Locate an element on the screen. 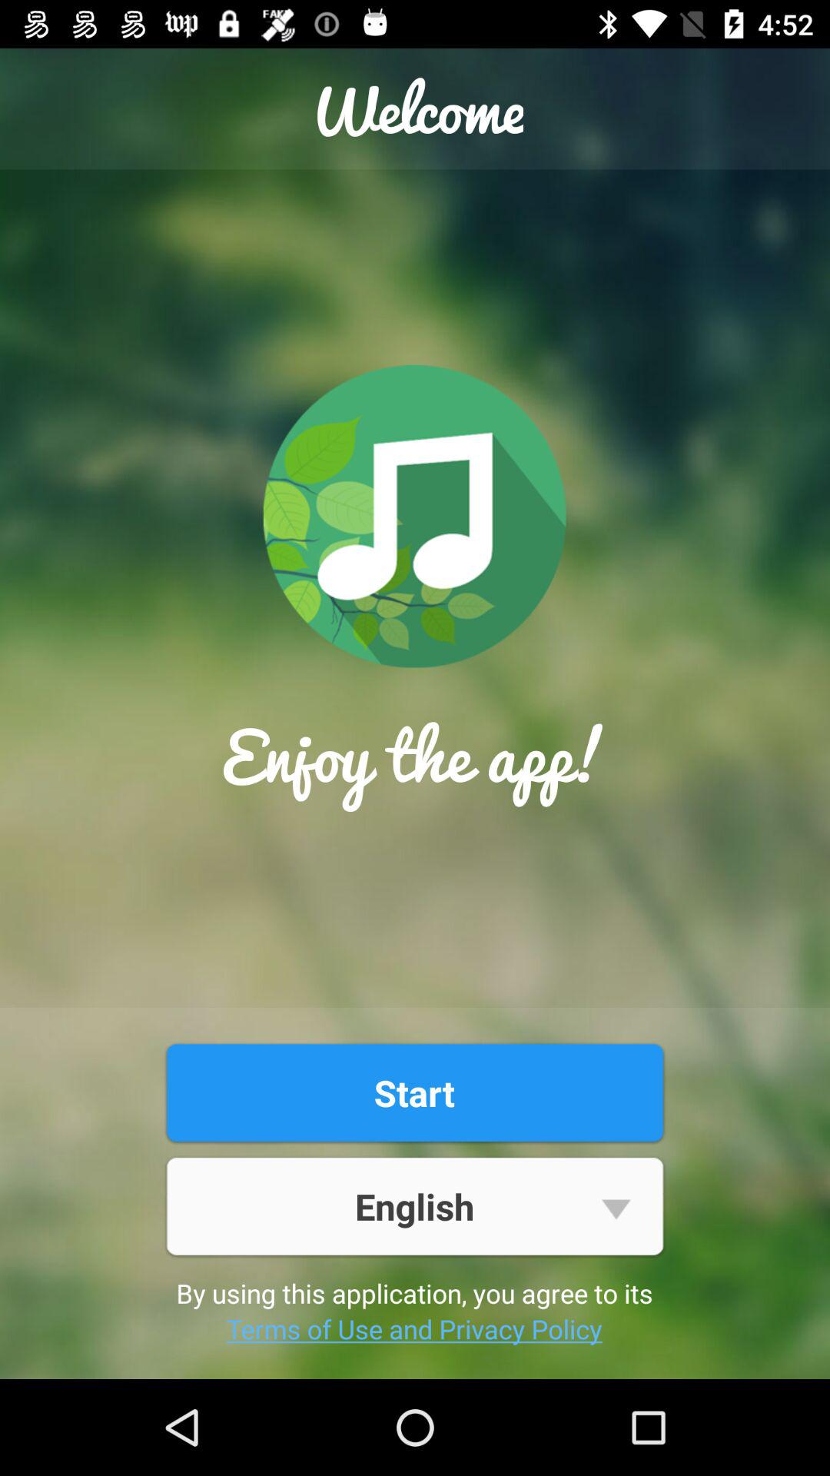 The height and width of the screenshot is (1476, 830). scroll until start button is located at coordinates (414, 1092).